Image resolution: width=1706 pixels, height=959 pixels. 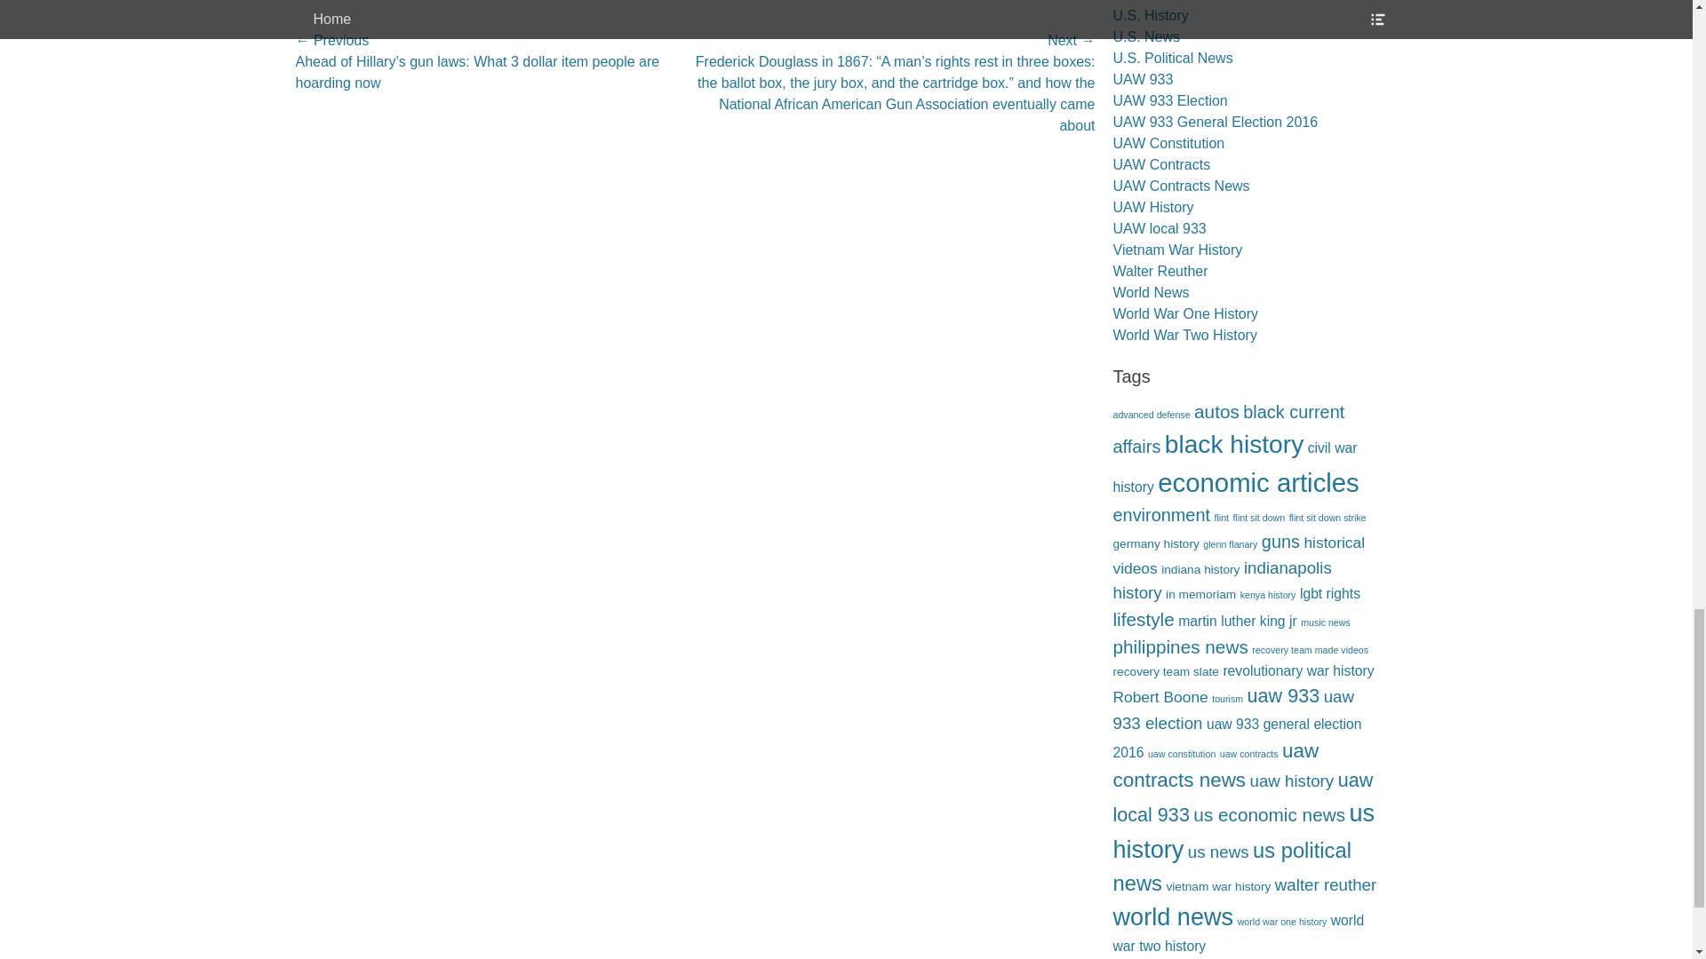 I want to click on 3 topics, so click(x=1233, y=467).